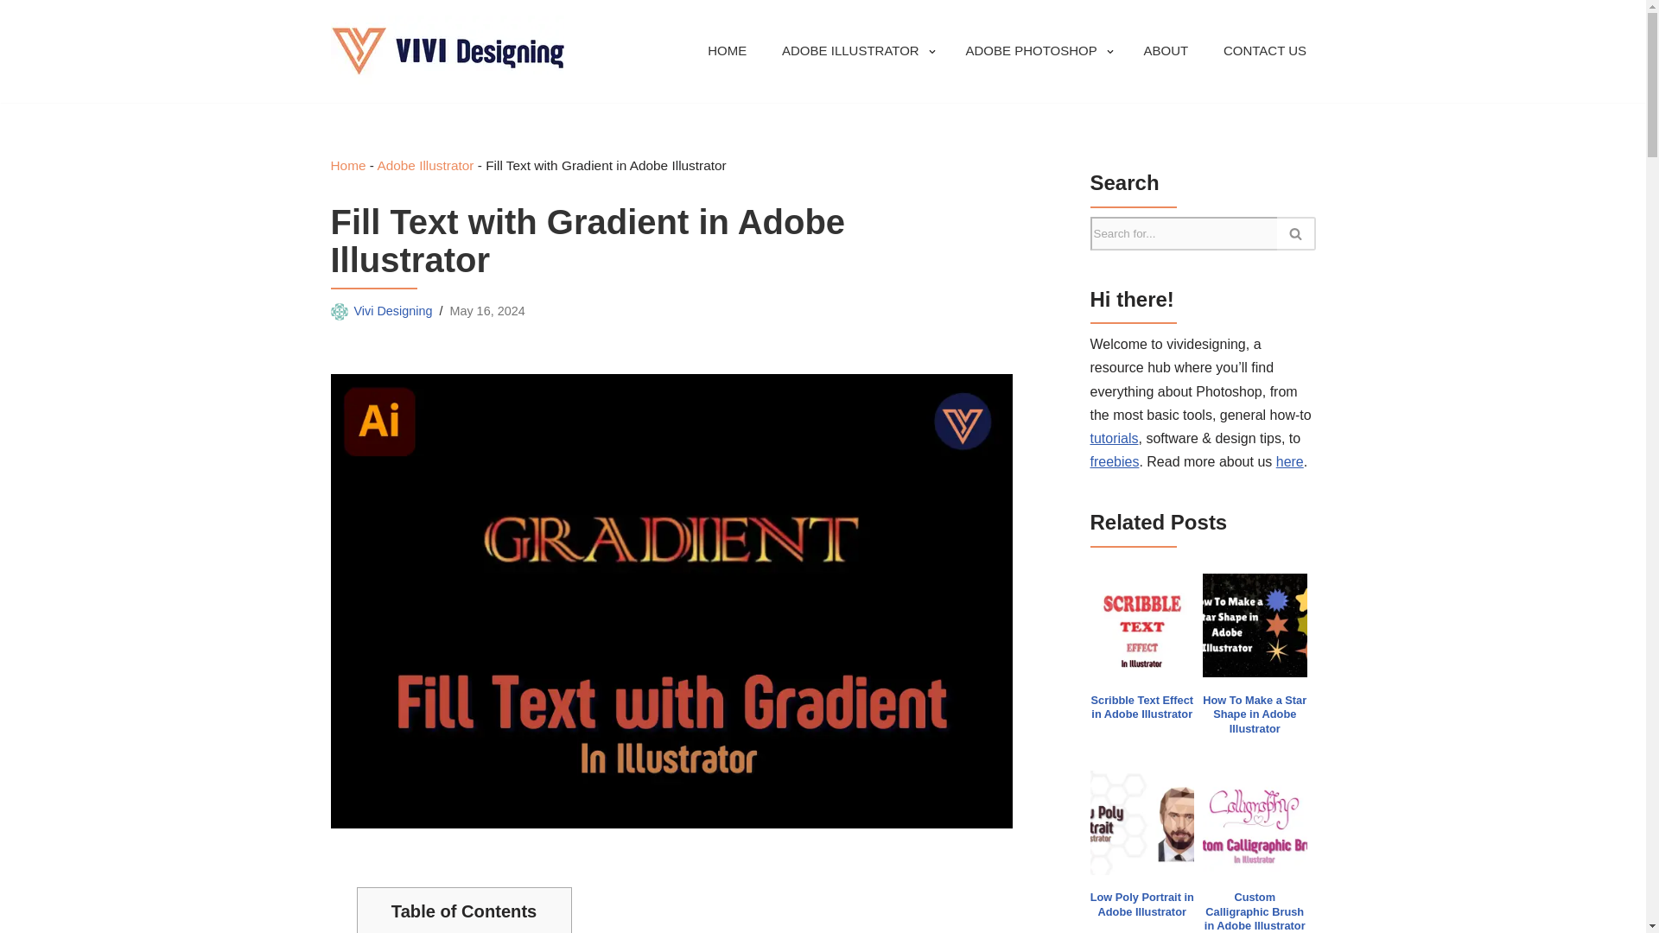 The height and width of the screenshot is (933, 1659). Describe the element at coordinates (728, 52) in the screenshot. I see `HOME` at that location.